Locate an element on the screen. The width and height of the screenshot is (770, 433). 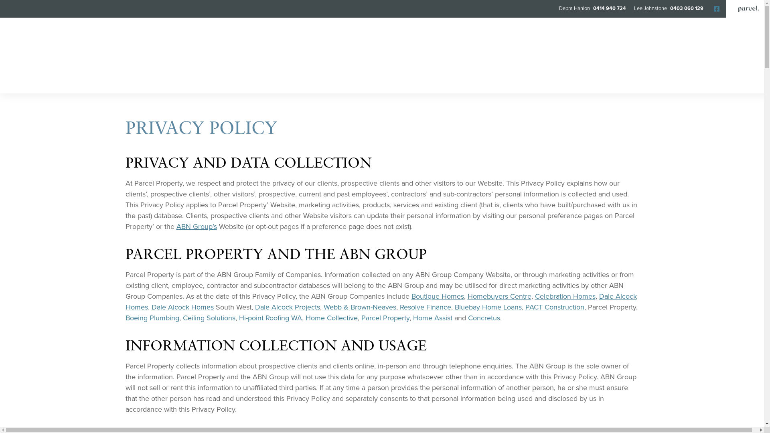
PACT Construction is located at coordinates (555, 307).